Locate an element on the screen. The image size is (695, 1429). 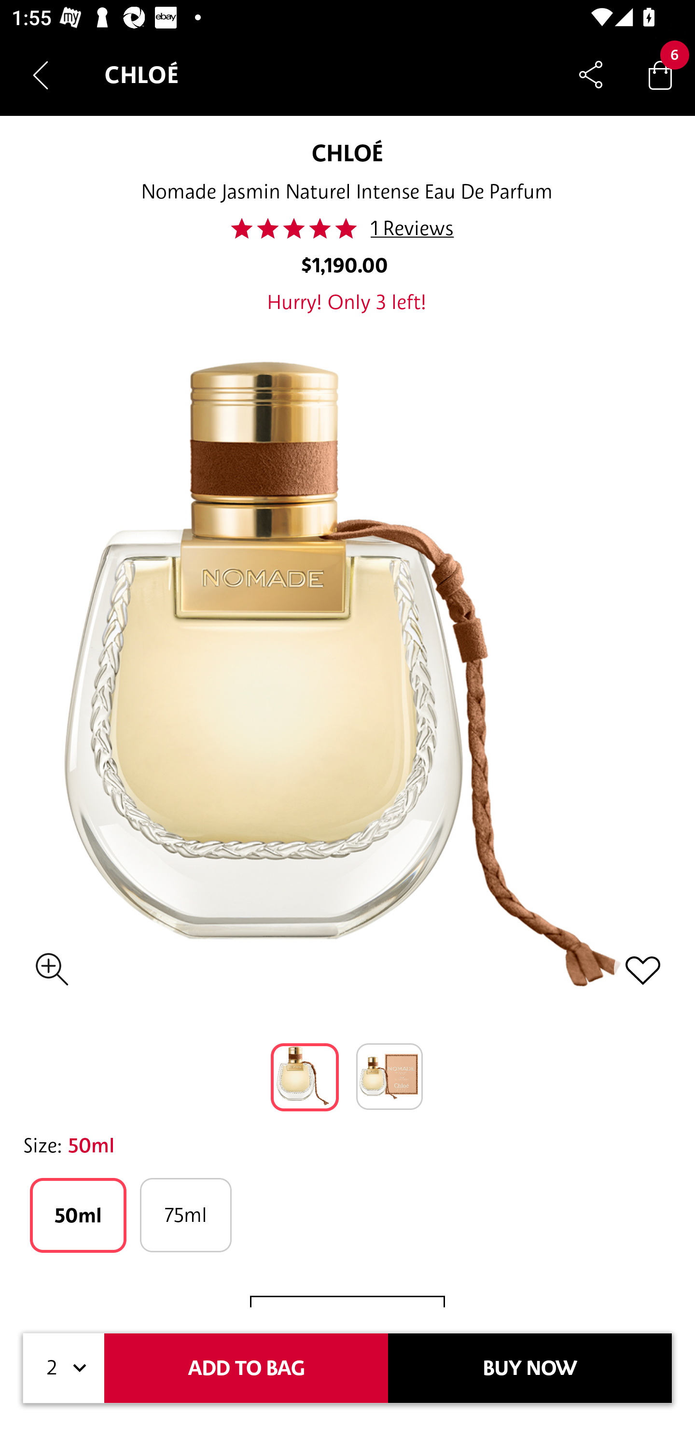
BUY NOW is located at coordinates (530, 1368).